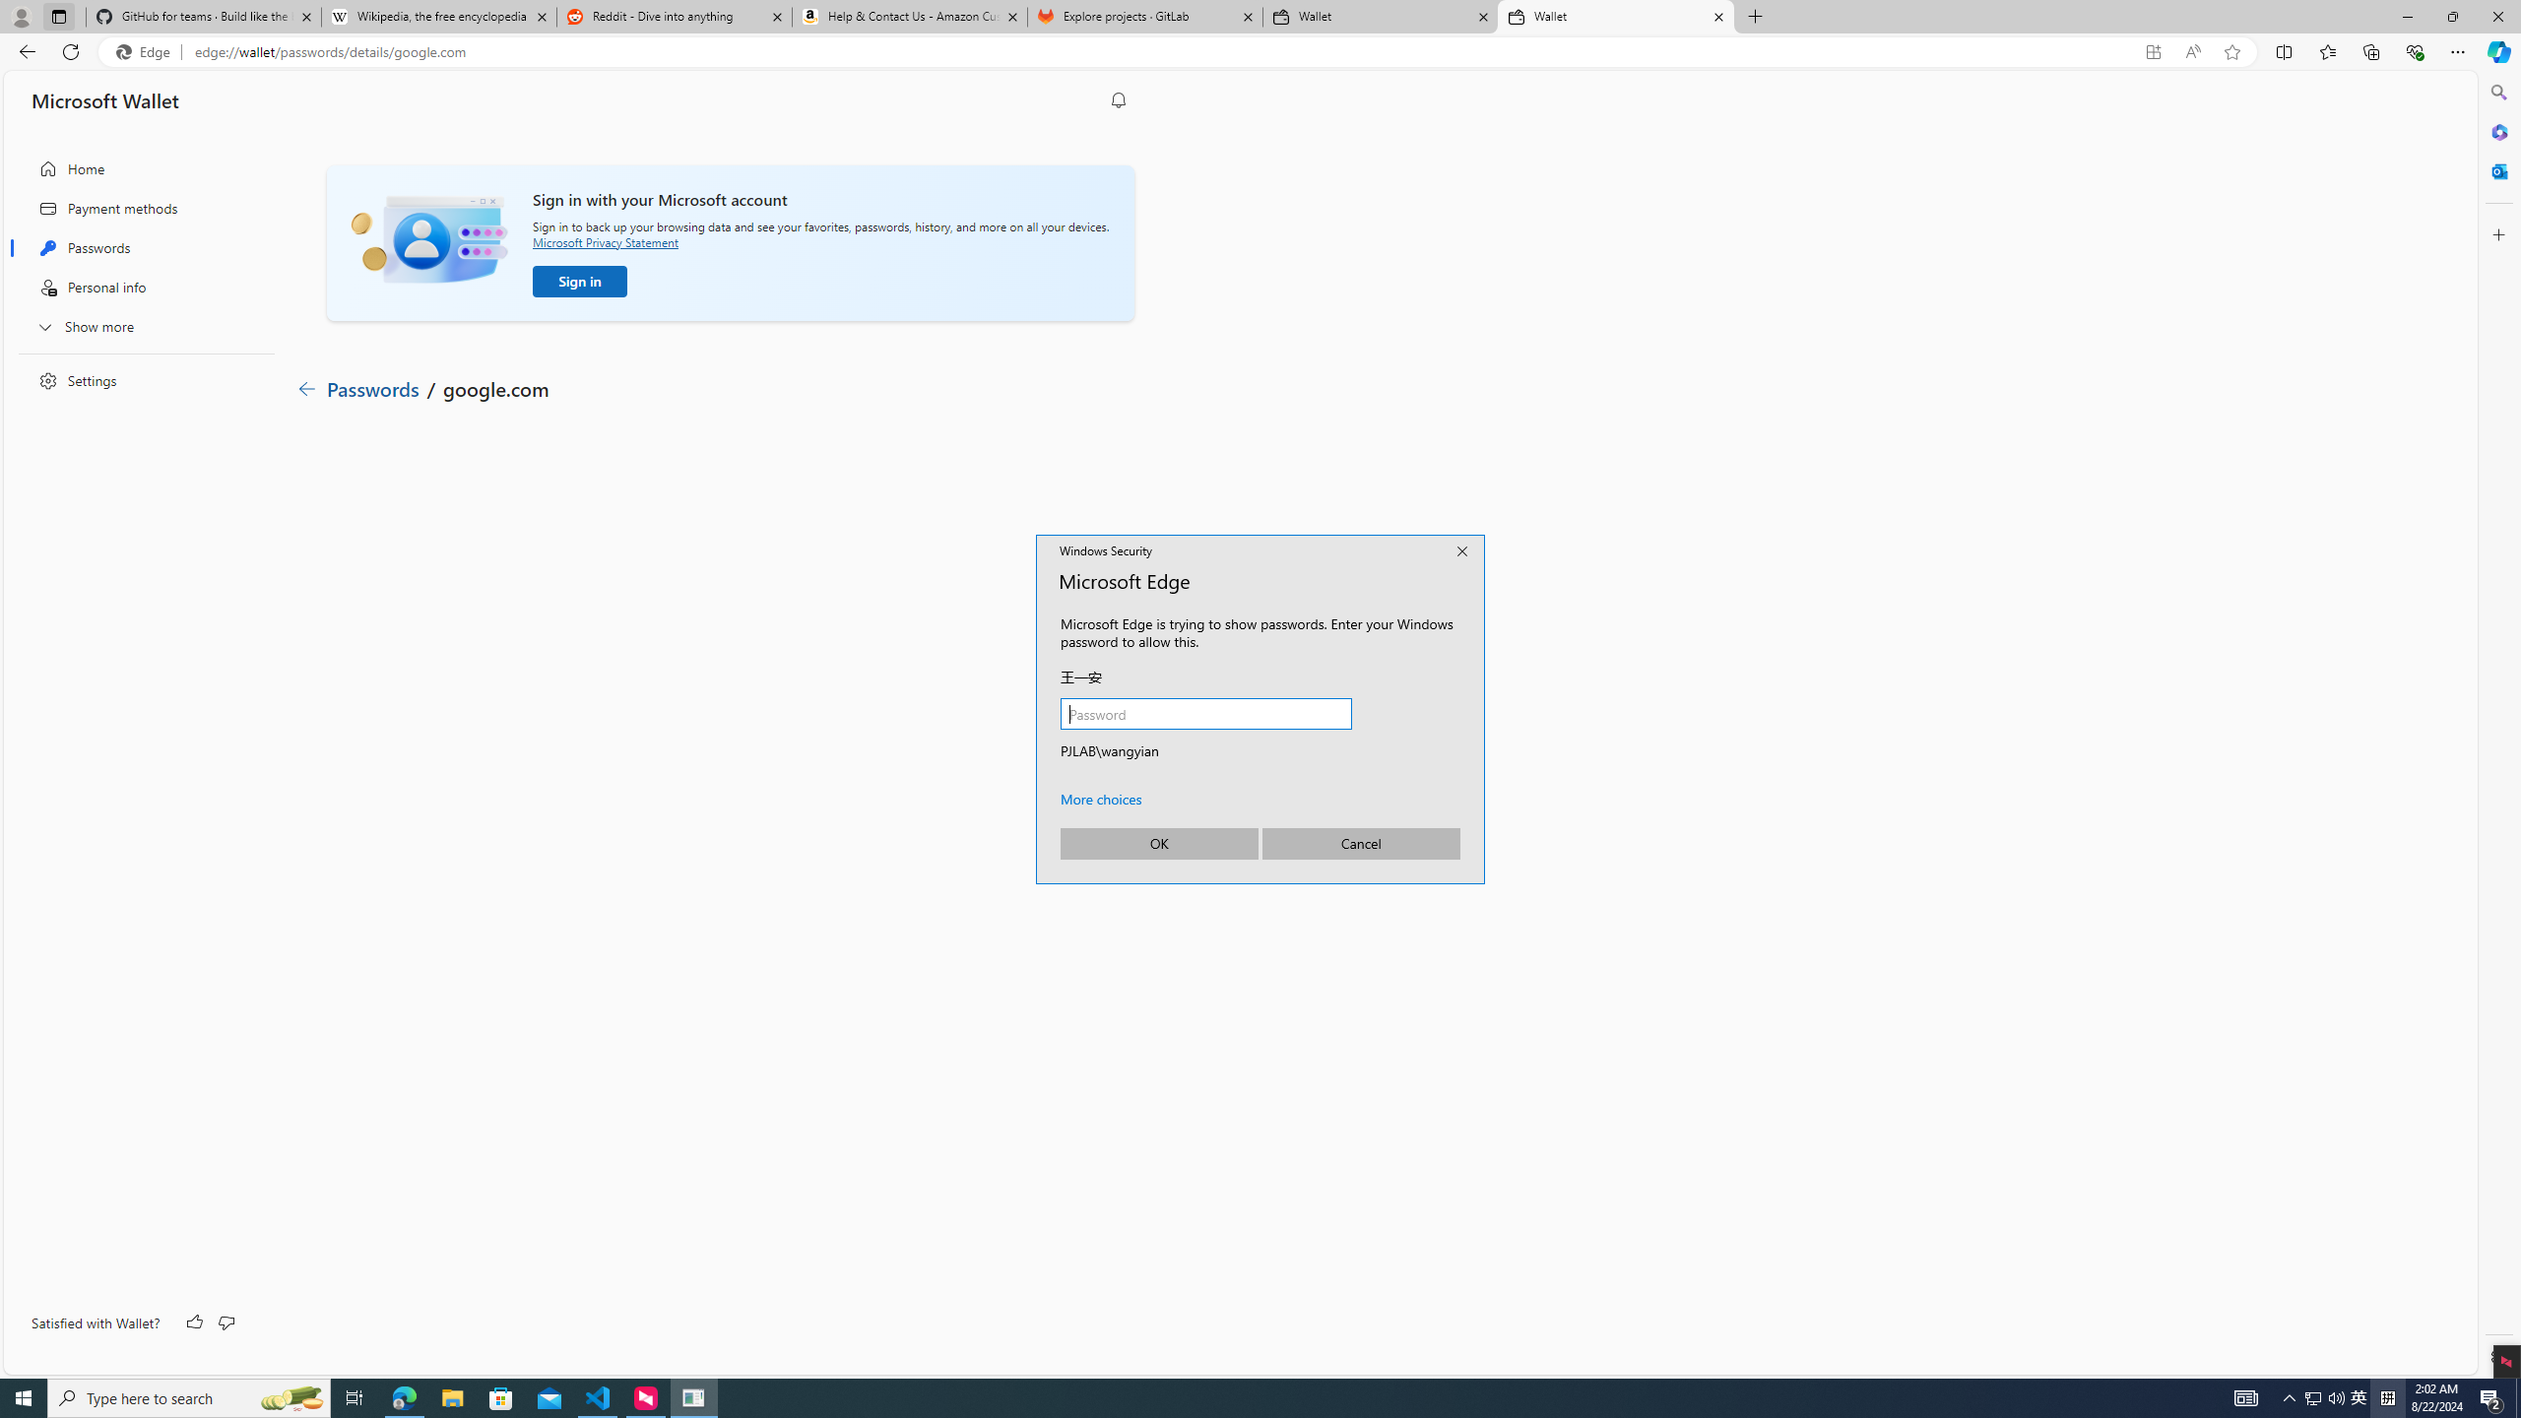 Image resolution: width=2521 pixels, height=1418 pixels. What do you see at coordinates (2245, 1398) in the screenshot?
I see `AutomationID: 4105` at bounding box center [2245, 1398].